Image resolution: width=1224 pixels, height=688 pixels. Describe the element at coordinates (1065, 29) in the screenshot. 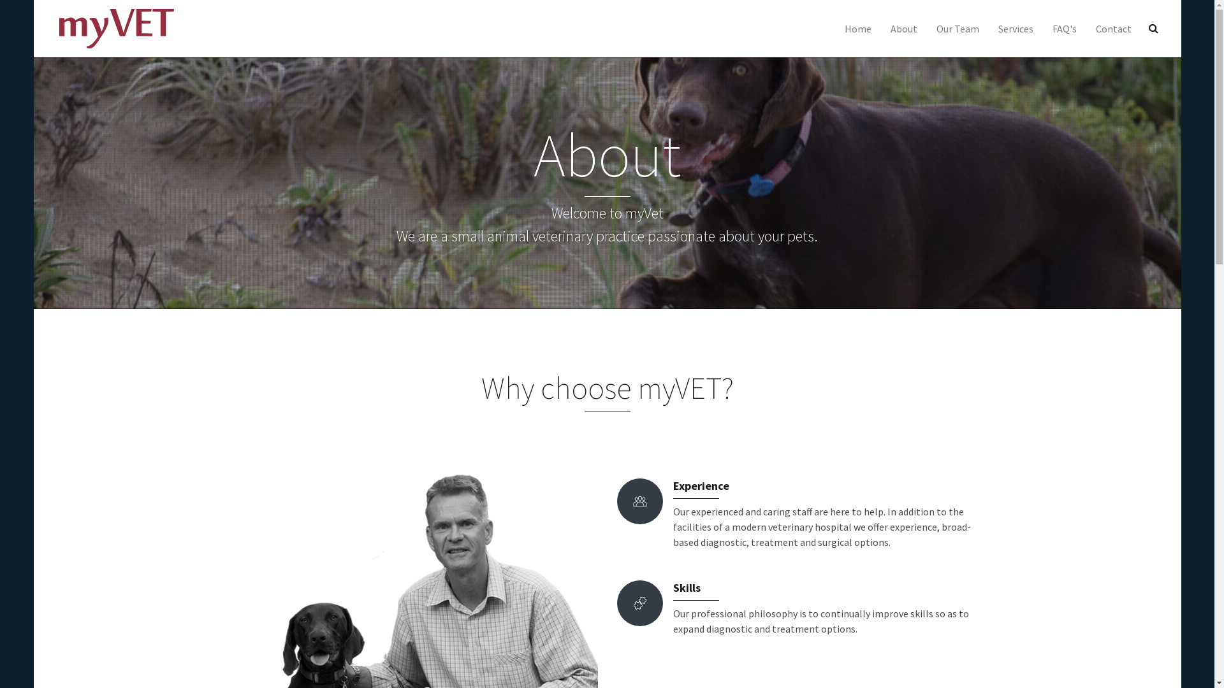

I see `FAQ's` at that location.